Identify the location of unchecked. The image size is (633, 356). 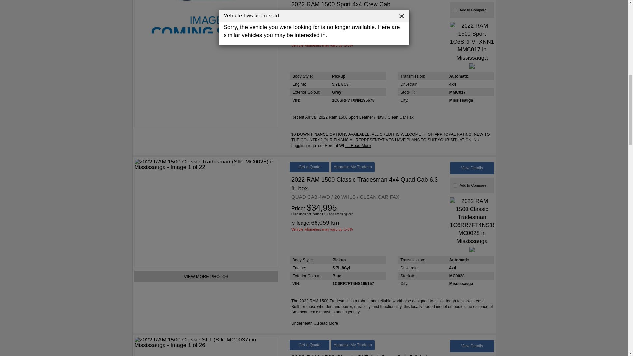
(455, 10).